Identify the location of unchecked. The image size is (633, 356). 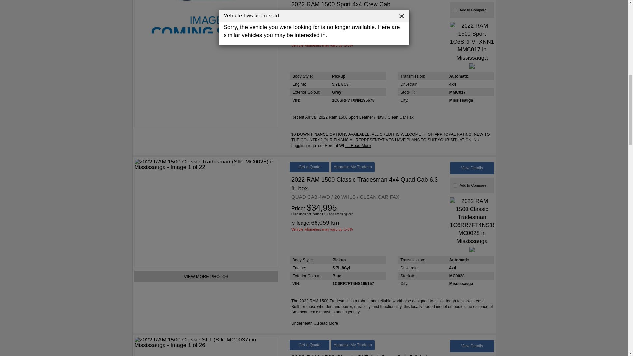
(455, 10).